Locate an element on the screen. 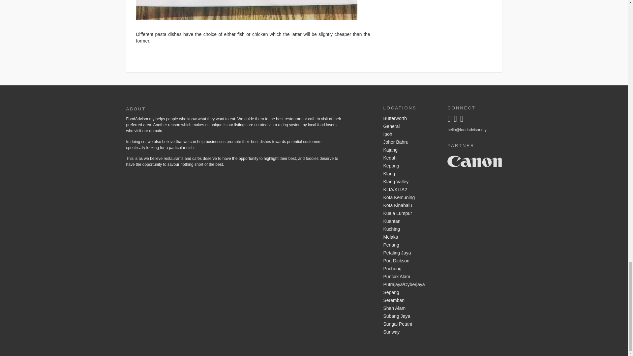 The width and height of the screenshot is (633, 356). Kuala Lumpur is located at coordinates (410, 214).